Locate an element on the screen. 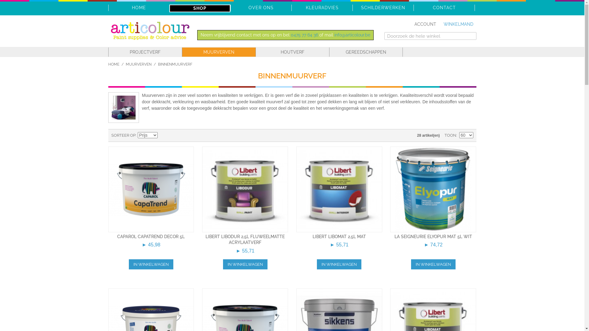 This screenshot has width=589, height=331. MUURVERVEN is located at coordinates (219, 52).